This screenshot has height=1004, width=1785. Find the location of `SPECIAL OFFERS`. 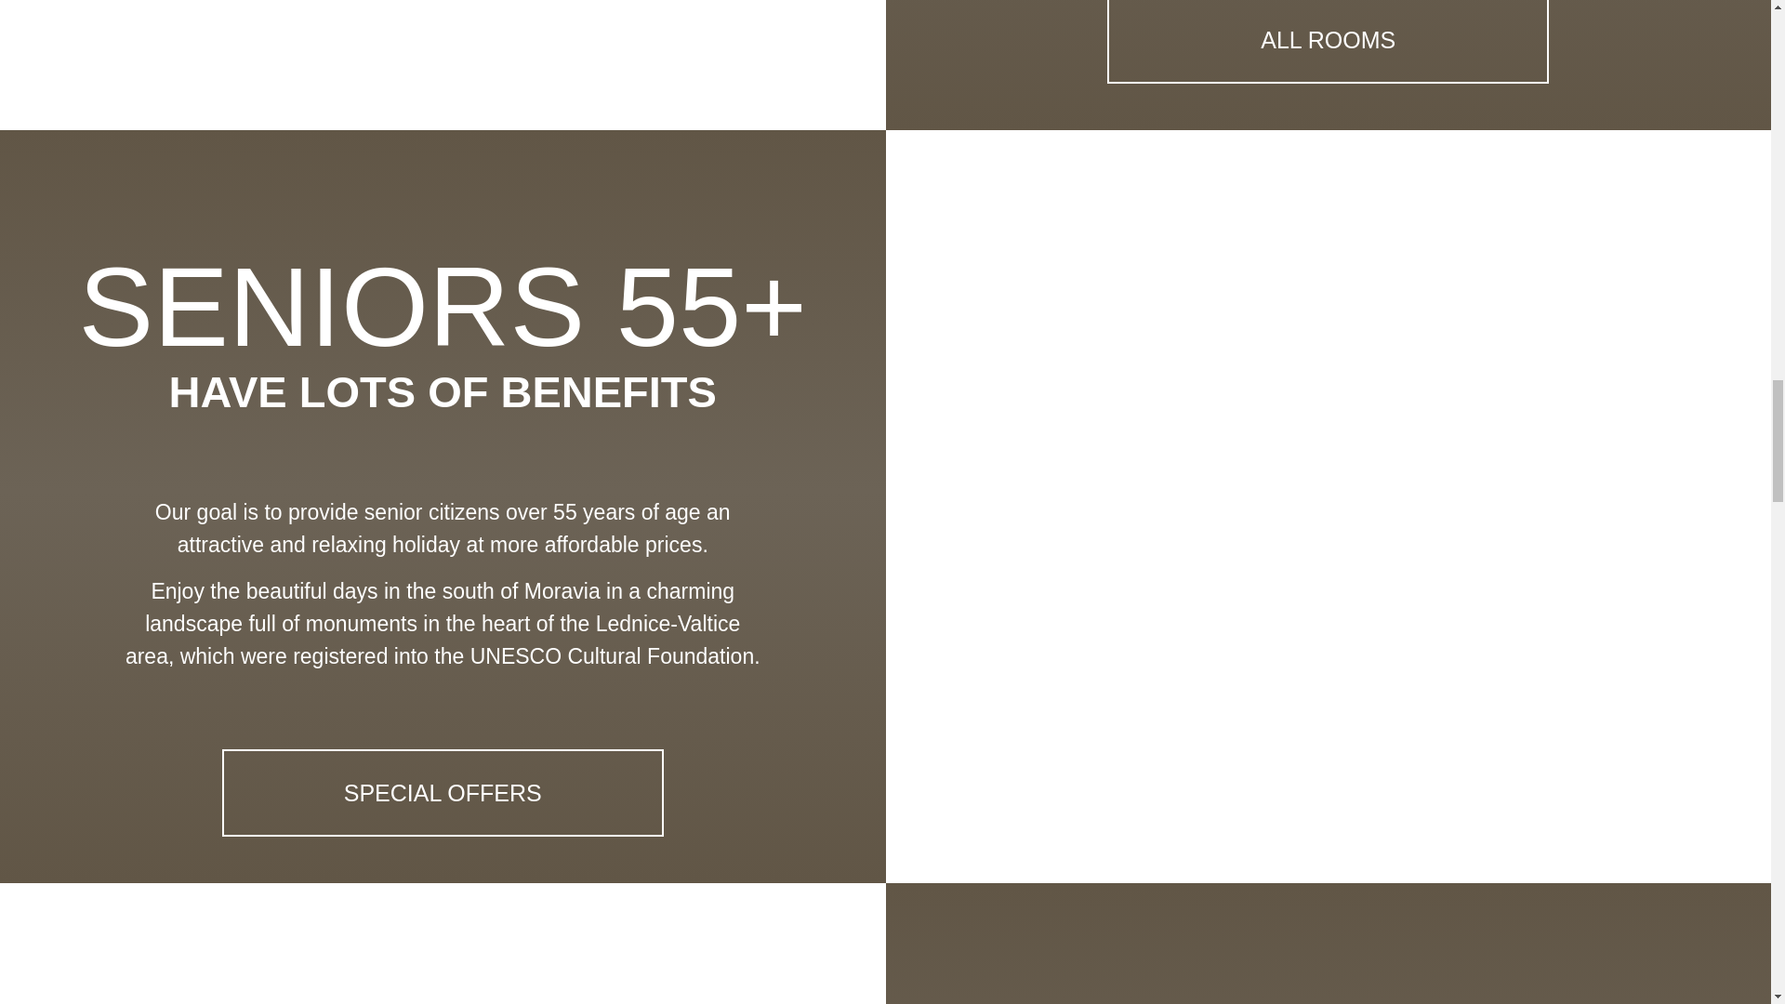

SPECIAL OFFERS is located at coordinates (443, 792).